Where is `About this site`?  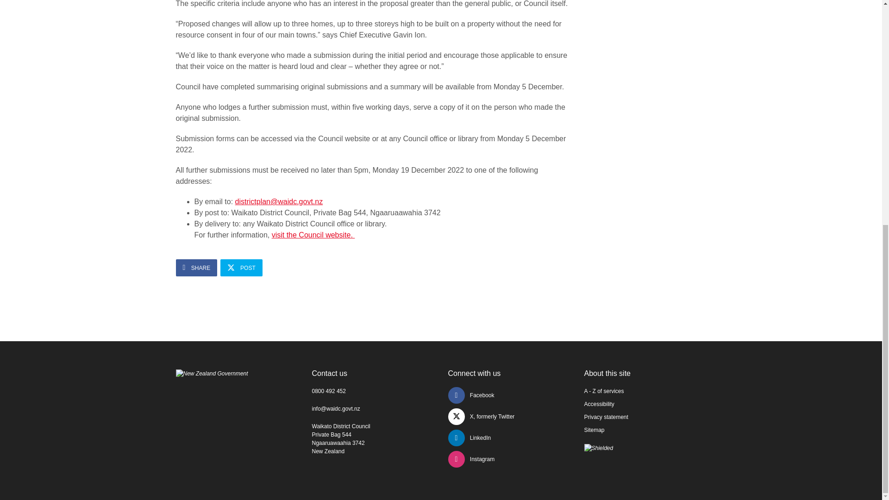 About this site is located at coordinates (607, 373).